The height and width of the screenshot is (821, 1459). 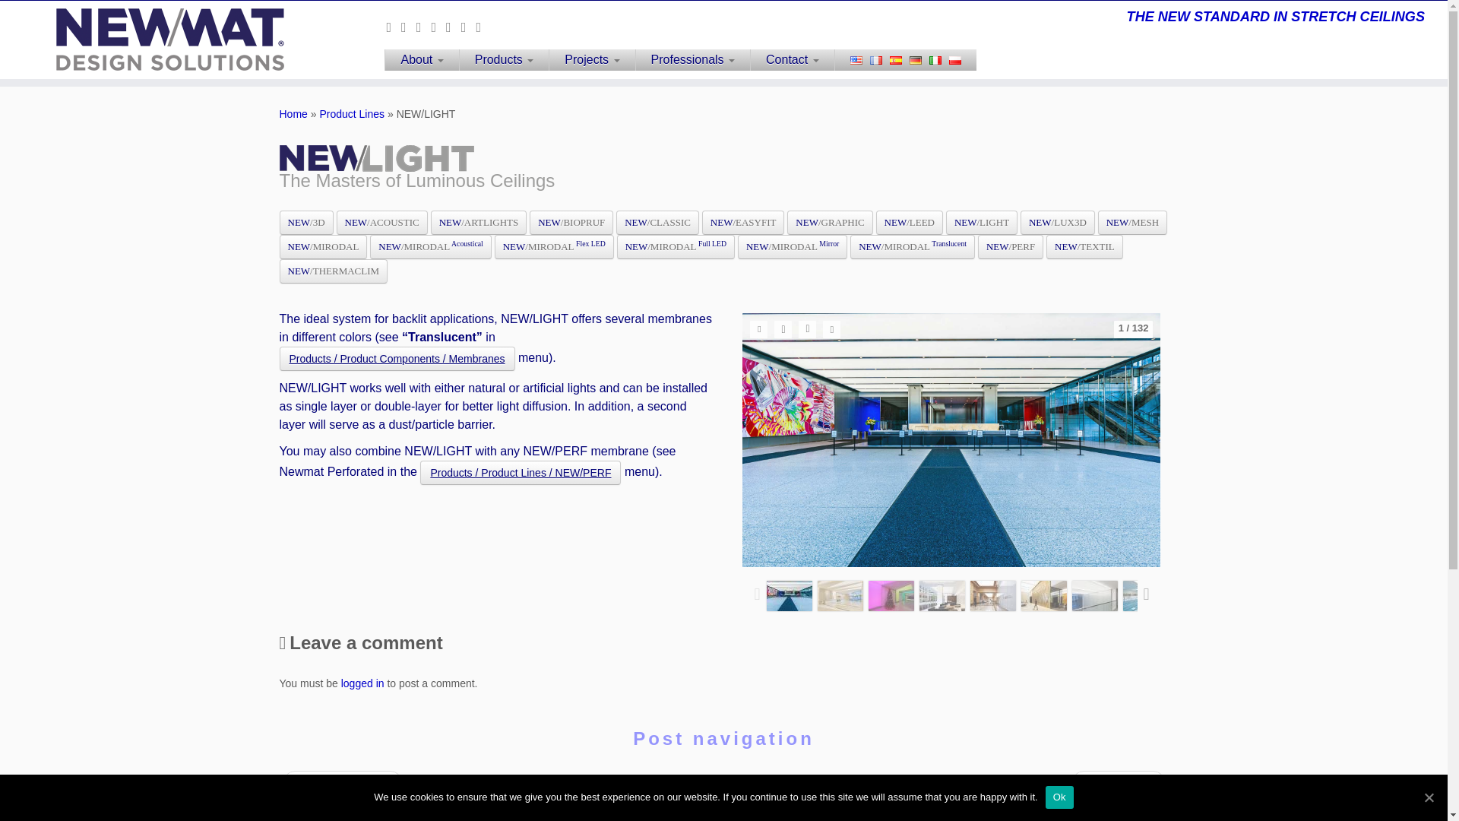 What do you see at coordinates (468, 27) in the screenshot?
I see `Follow us on Pinterest` at bounding box center [468, 27].